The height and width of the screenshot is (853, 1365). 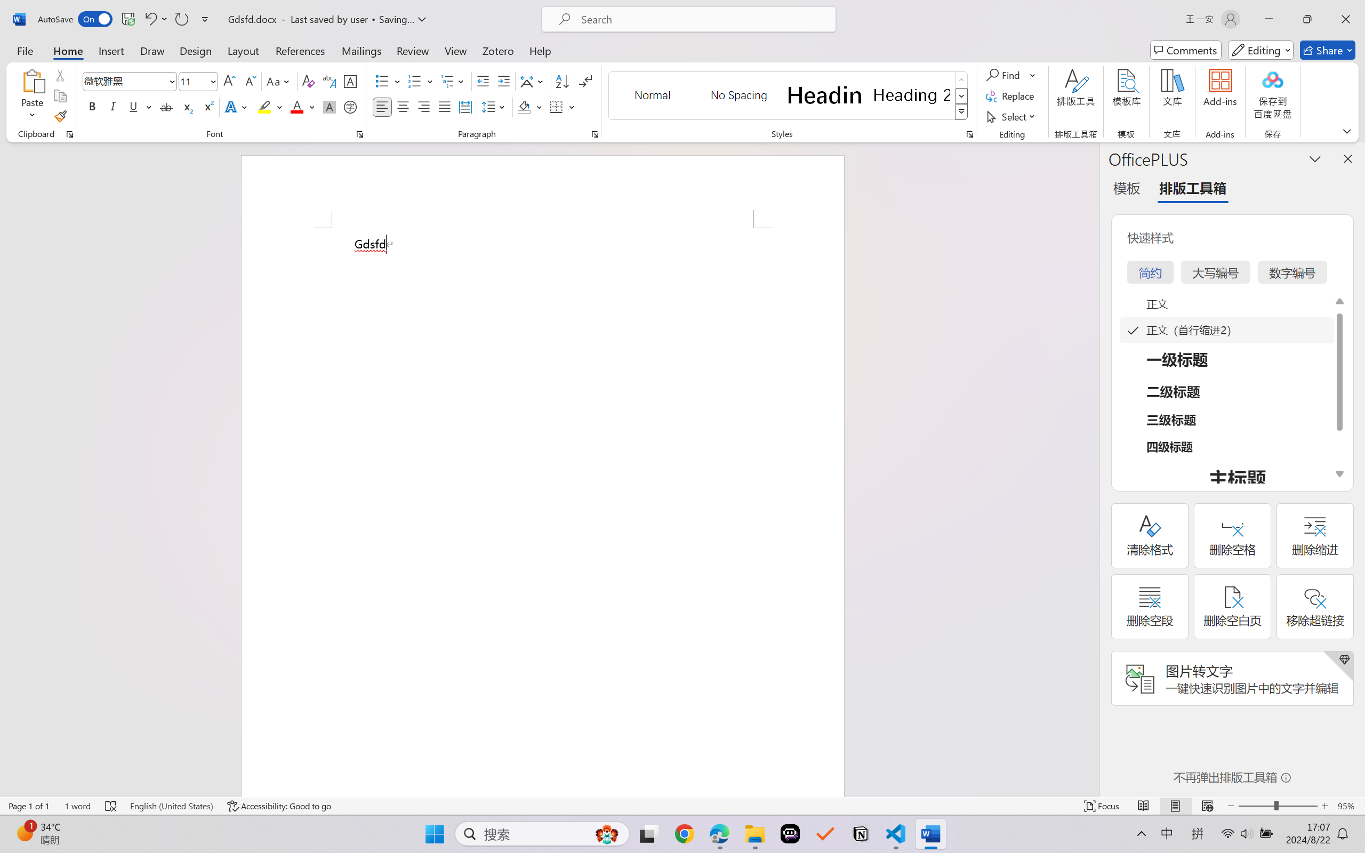 I want to click on Undo <ApplyStyleToDoc>b__0, so click(x=156, y=19).